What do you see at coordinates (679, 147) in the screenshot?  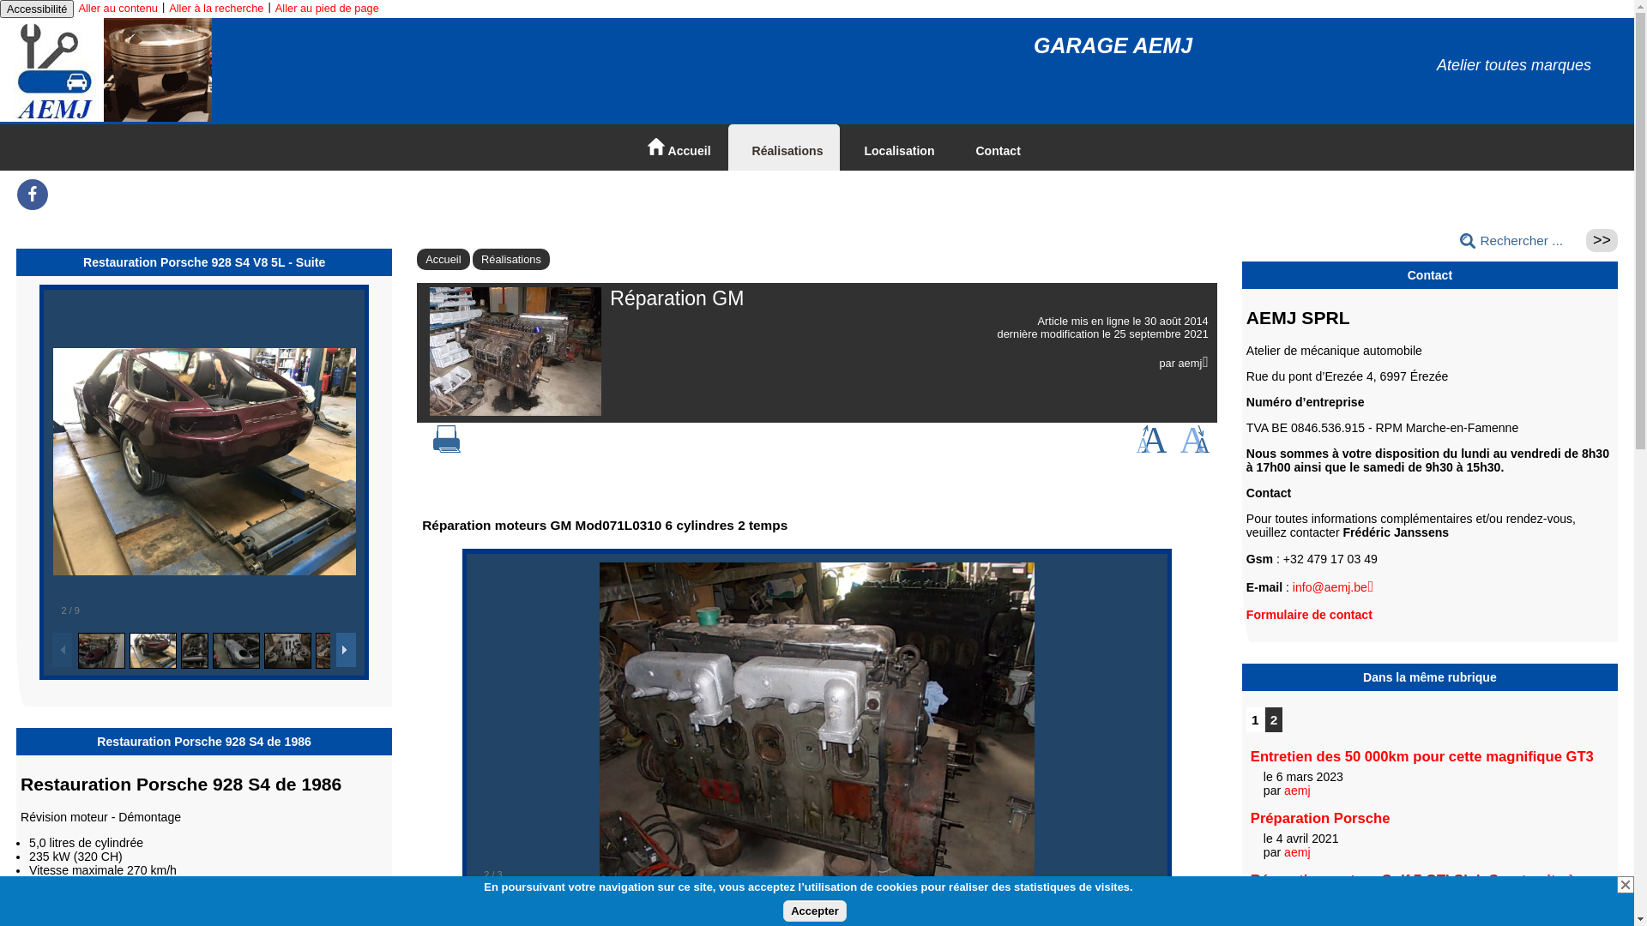 I see `Accueil` at bounding box center [679, 147].